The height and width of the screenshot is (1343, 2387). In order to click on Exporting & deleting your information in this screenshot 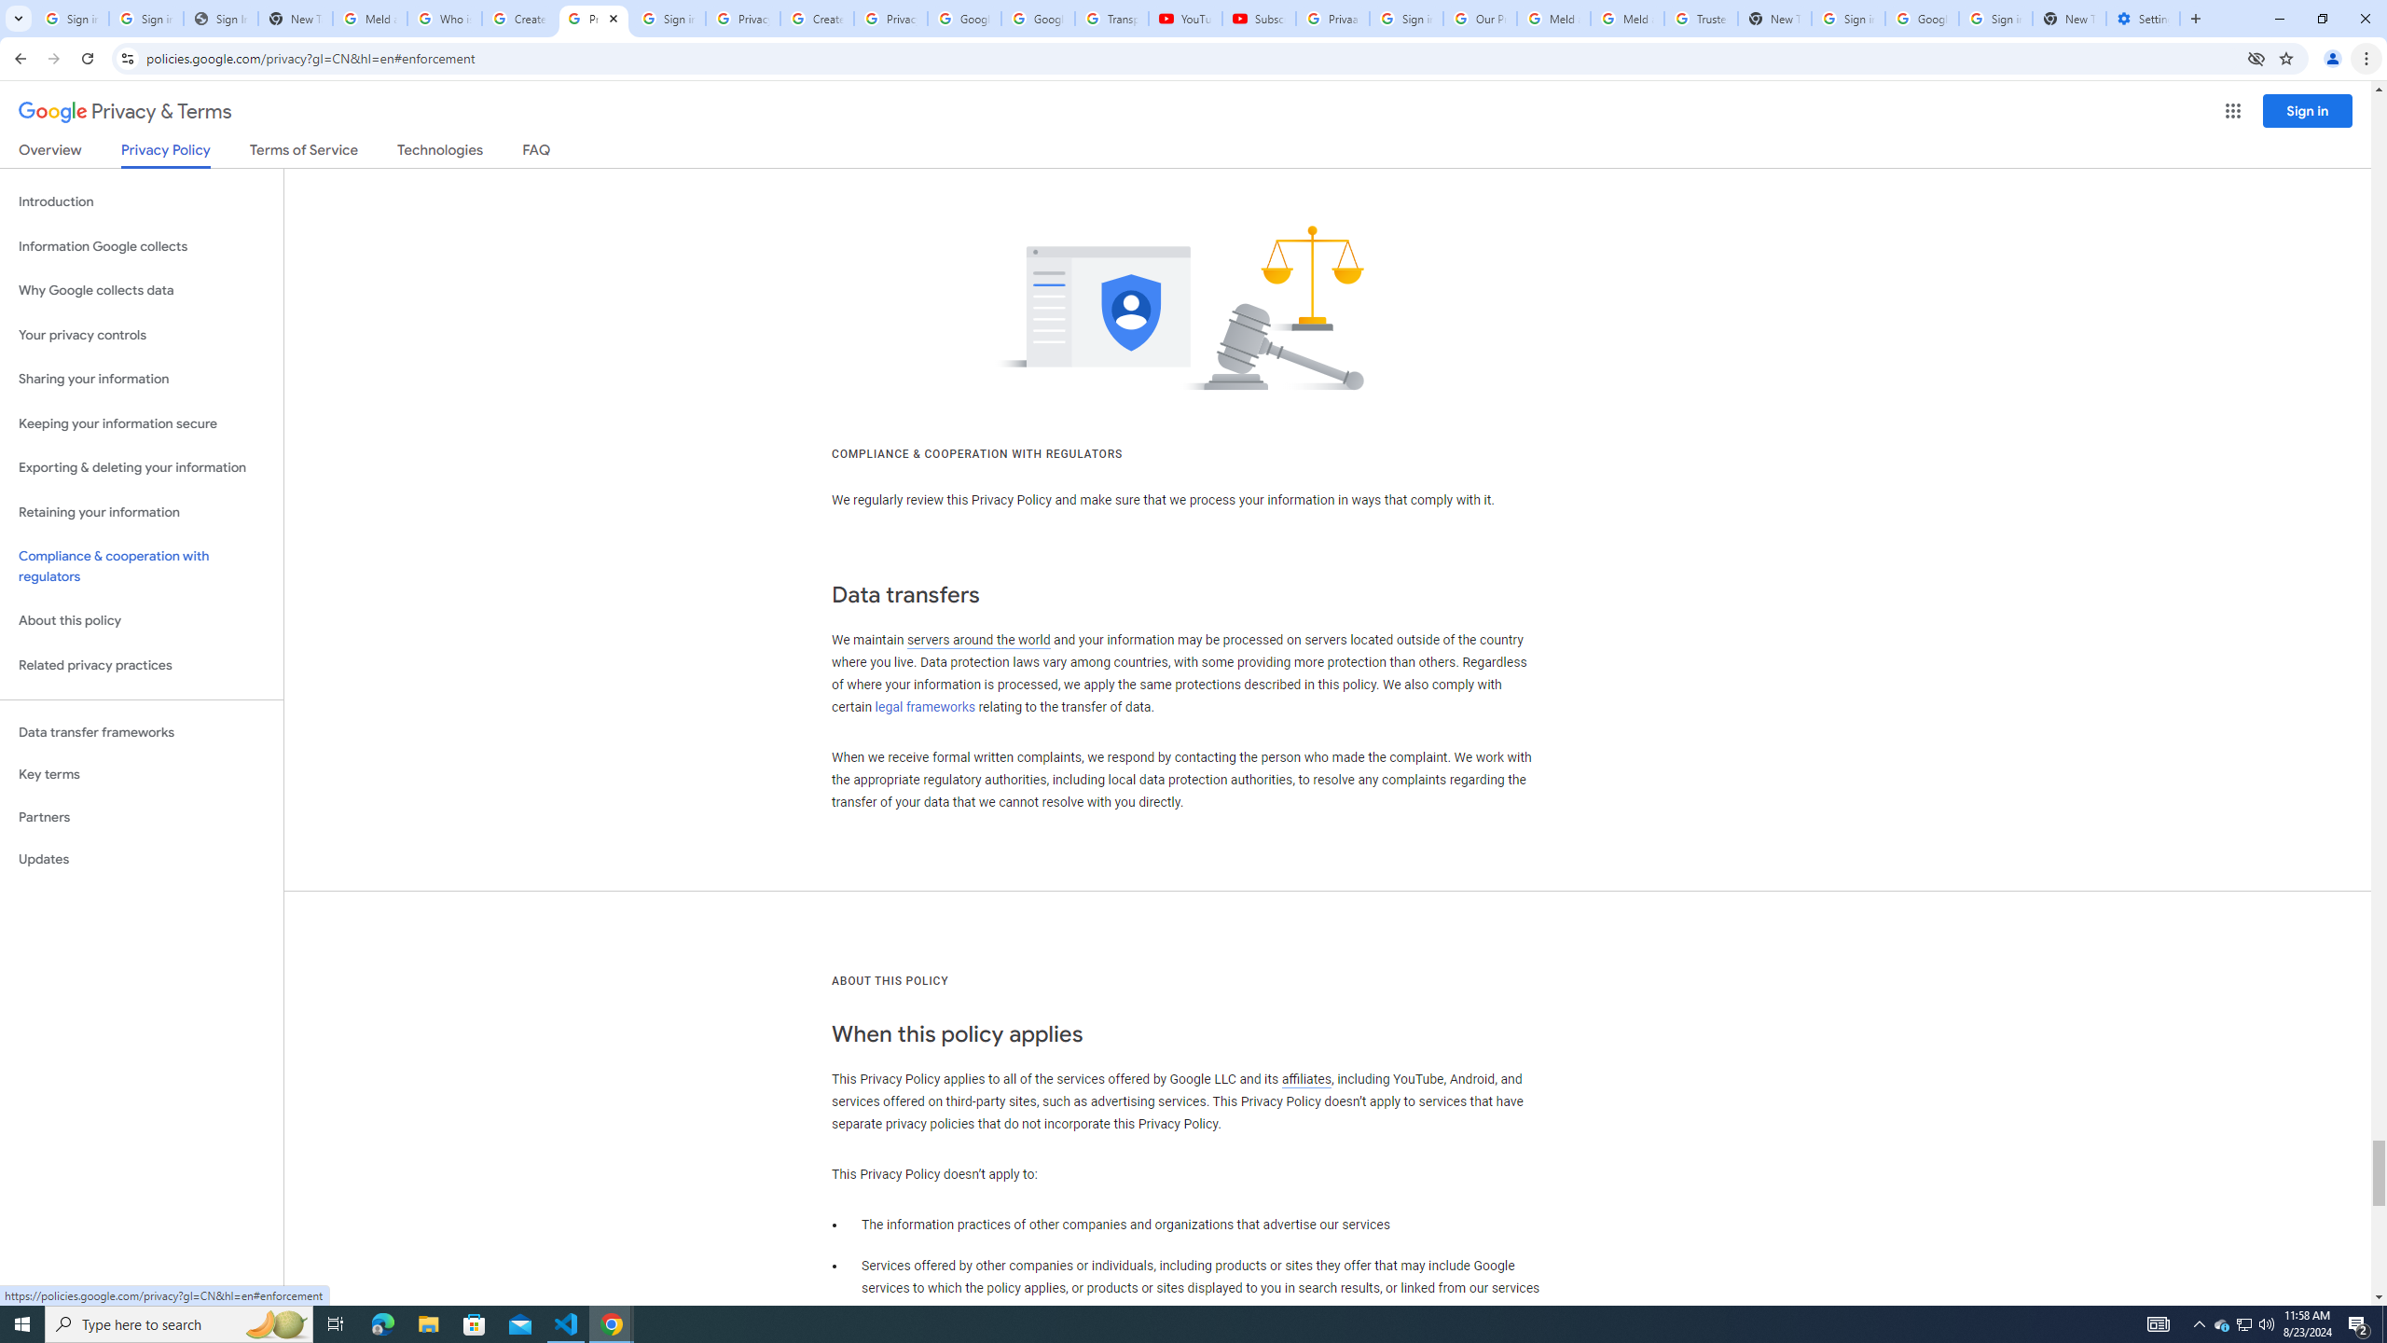, I will do `click(142, 468)`.